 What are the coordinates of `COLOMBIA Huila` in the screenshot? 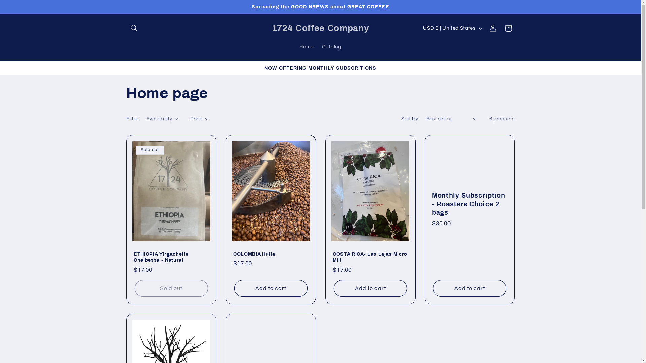 It's located at (271, 254).